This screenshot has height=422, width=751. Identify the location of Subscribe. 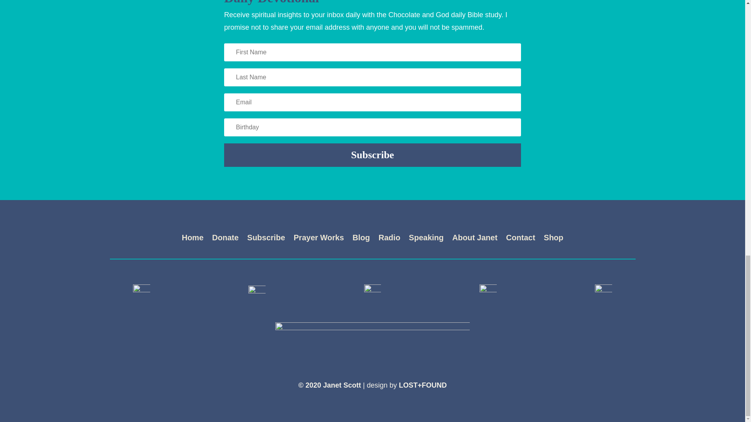
(372, 155).